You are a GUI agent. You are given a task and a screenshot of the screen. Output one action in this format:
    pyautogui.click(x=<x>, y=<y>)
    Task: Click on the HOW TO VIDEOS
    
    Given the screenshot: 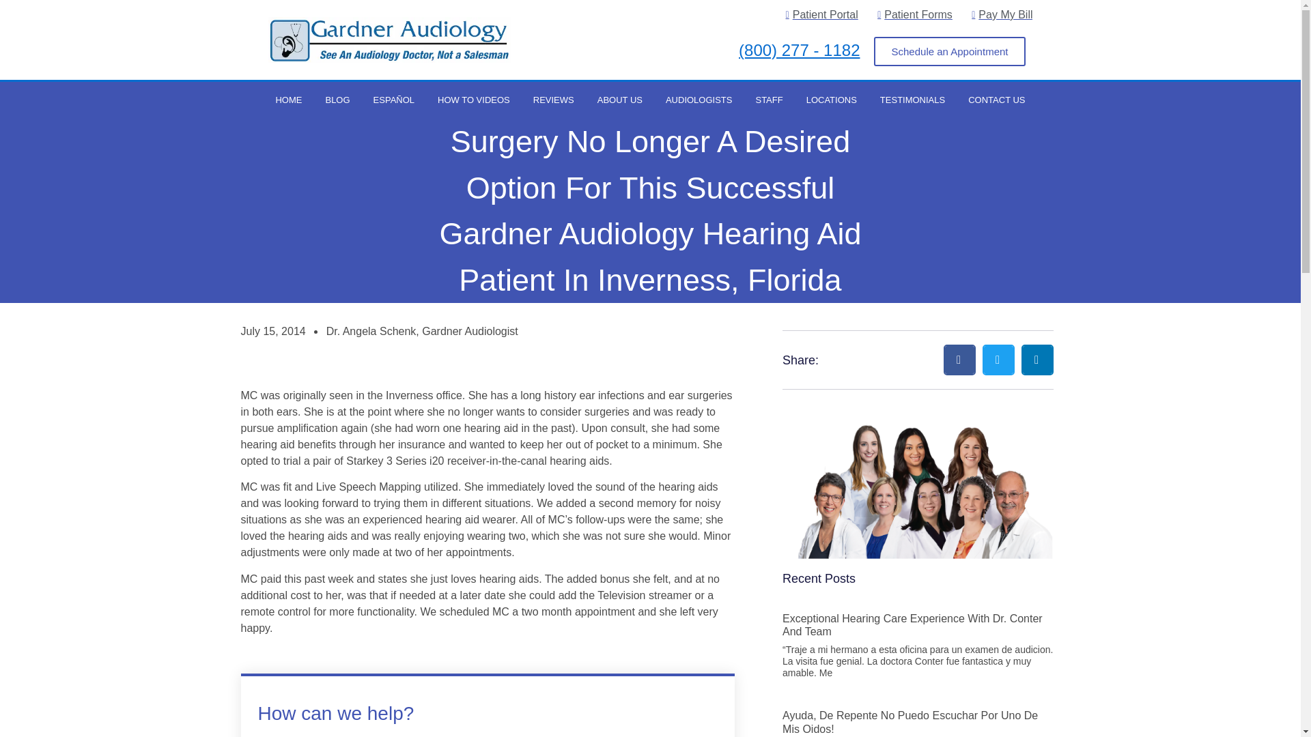 What is the action you would take?
    pyautogui.click(x=474, y=100)
    